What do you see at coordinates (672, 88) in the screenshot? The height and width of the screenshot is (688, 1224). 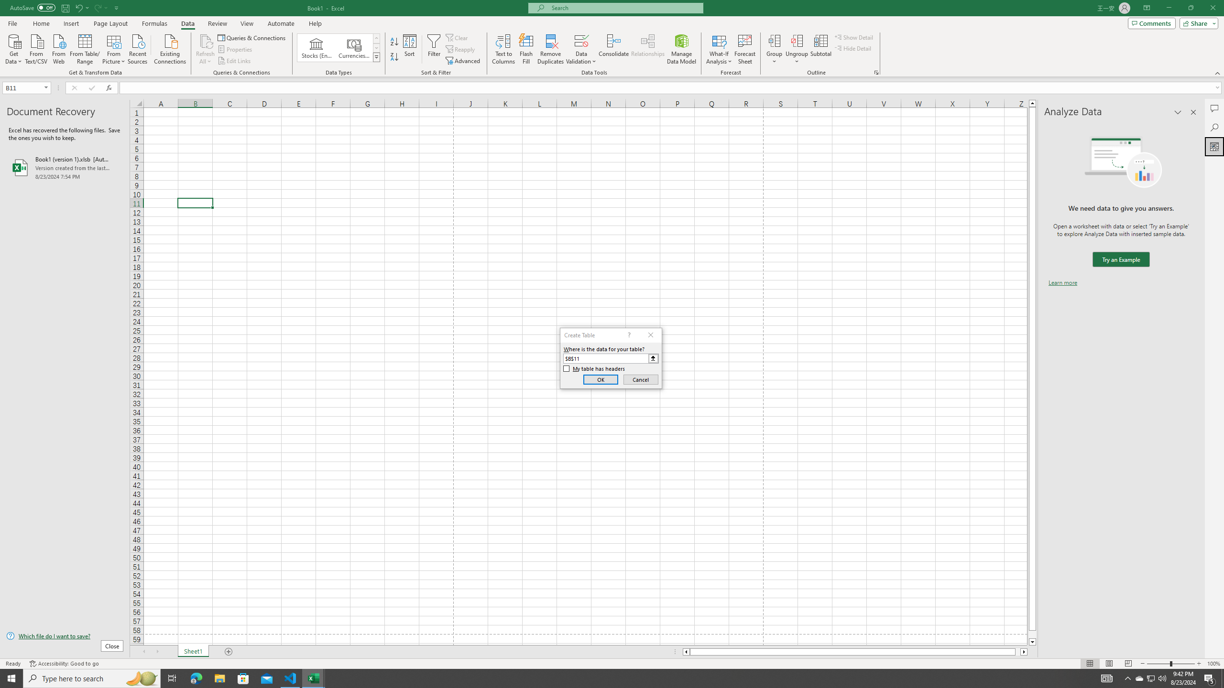 I see `Formula Bar` at bounding box center [672, 88].